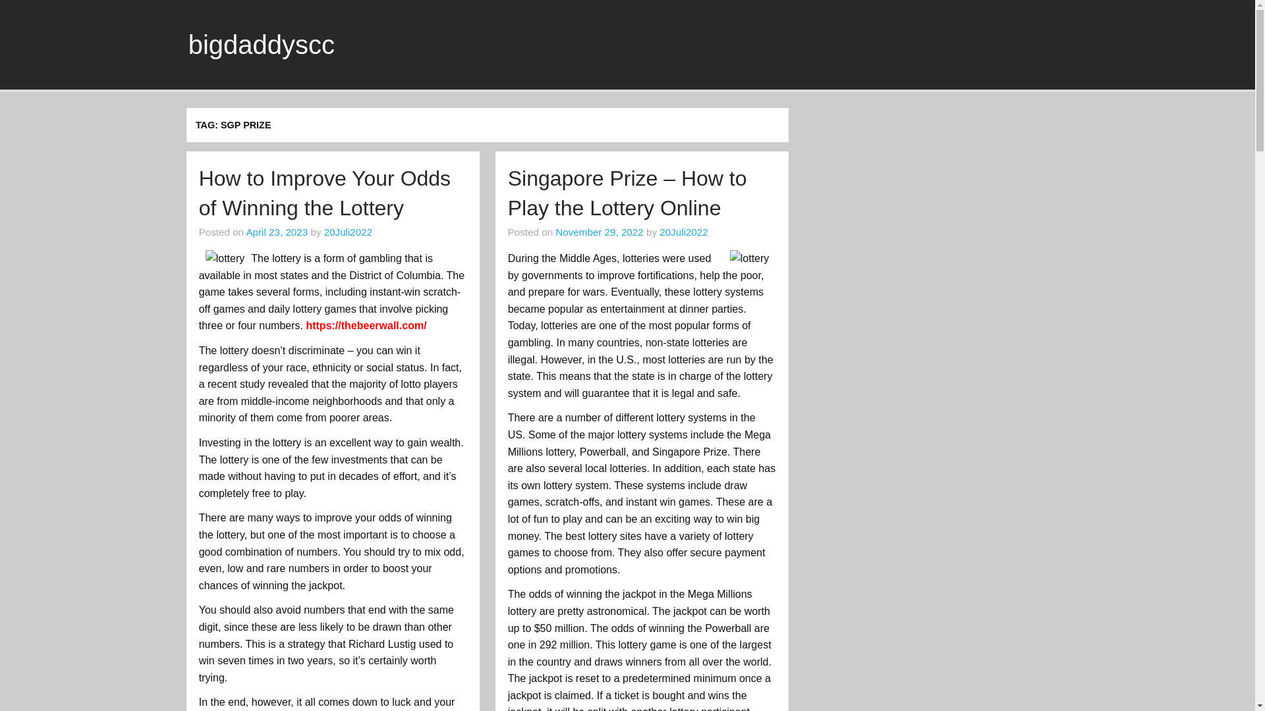 The width and height of the screenshot is (1265, 711). Describe the element at coordinates (324, 192) in the screenshot. I see `How to Improve Your Odds of Winning the Lottery` at that location.